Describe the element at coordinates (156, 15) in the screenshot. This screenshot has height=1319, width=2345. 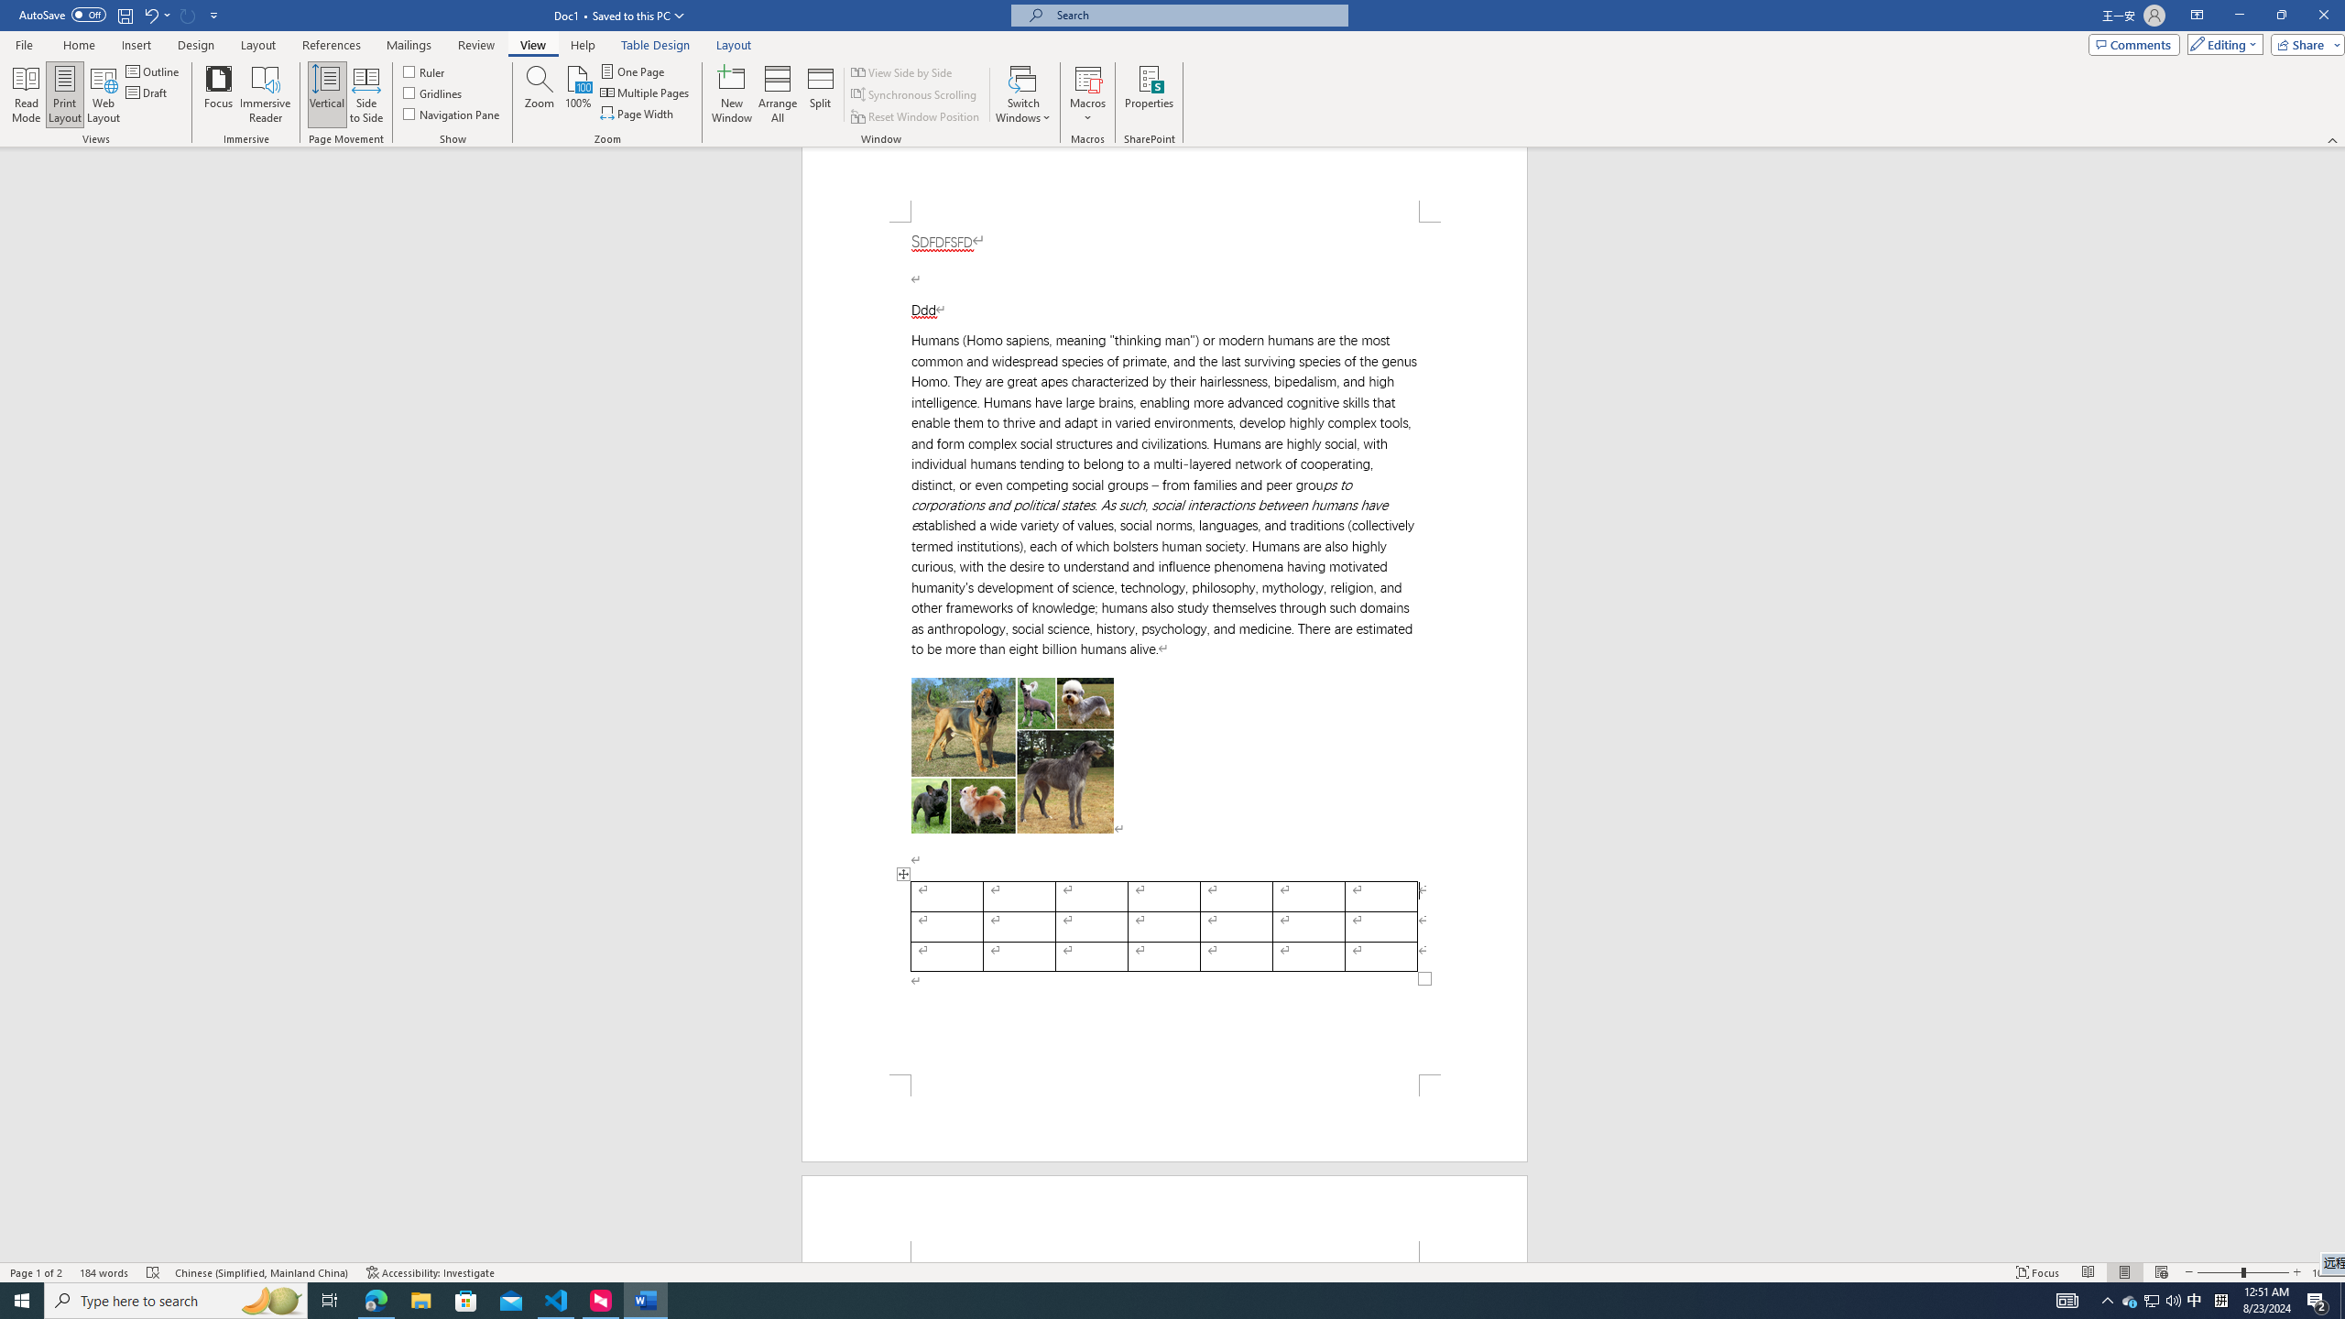
I see `Undo Apply Quick Style Set` at that location.